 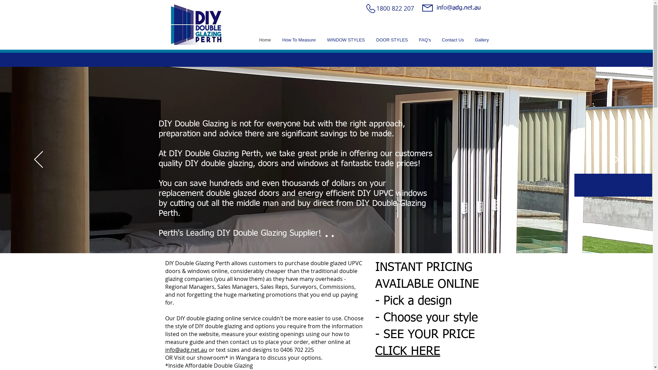 What do you see at coordinates (186, 350) in the screenshot?
I see `info@adg.net.au` at bounding box center [186, 350].